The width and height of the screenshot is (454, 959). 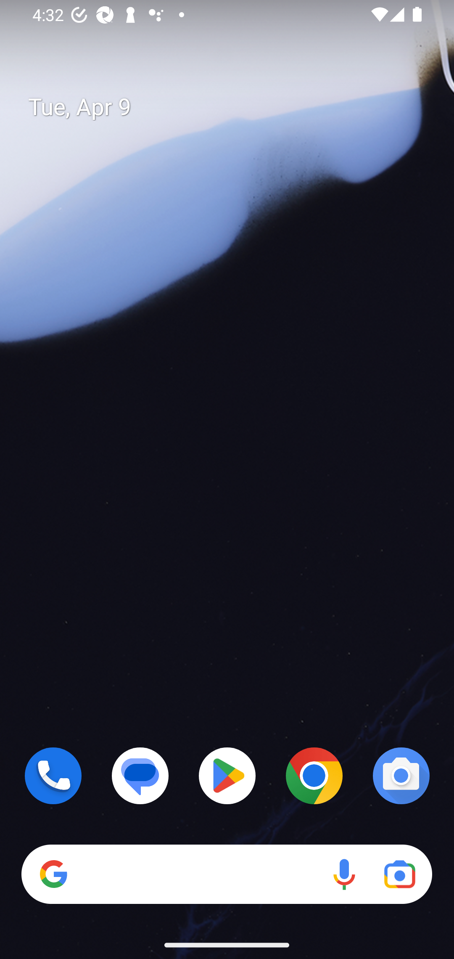 What do you see at coordinates (401, 776) in the screenshot?
I see `Camera` at bounding box center [401, 776].